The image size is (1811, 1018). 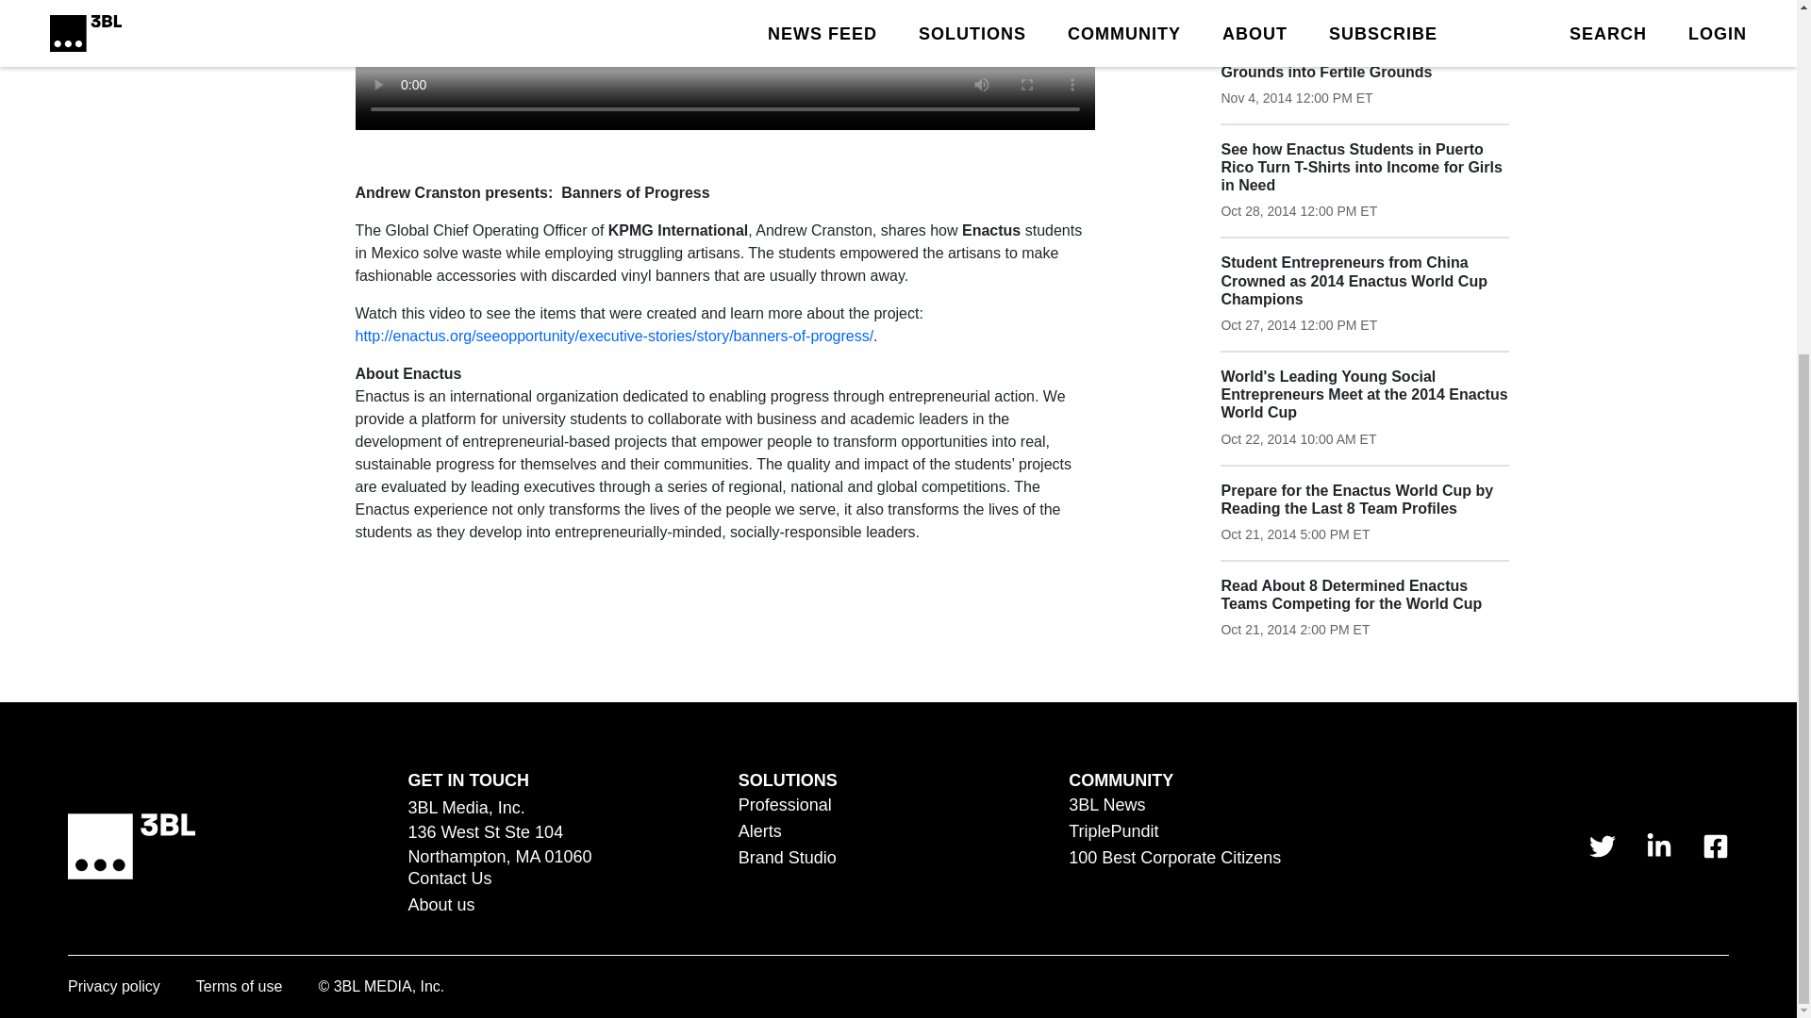 I want to click on link to 3 B L Media's Linkedin, so click(x=1658, y=846).